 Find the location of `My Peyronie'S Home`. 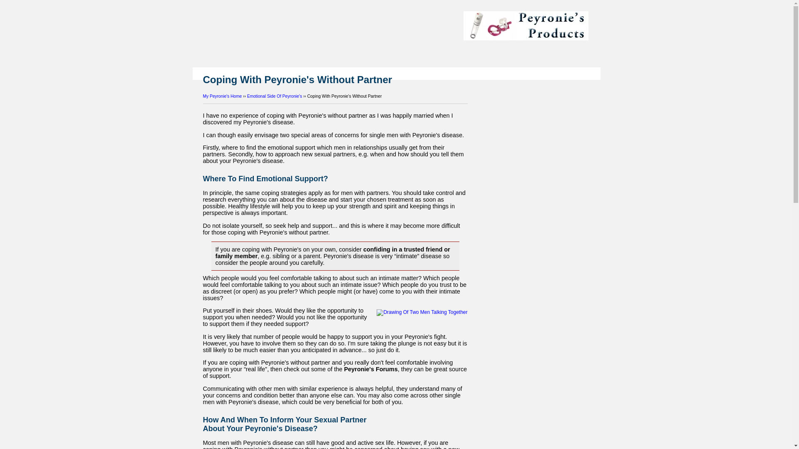

My Peyronie'S Home is located at coordinates (222, 96).